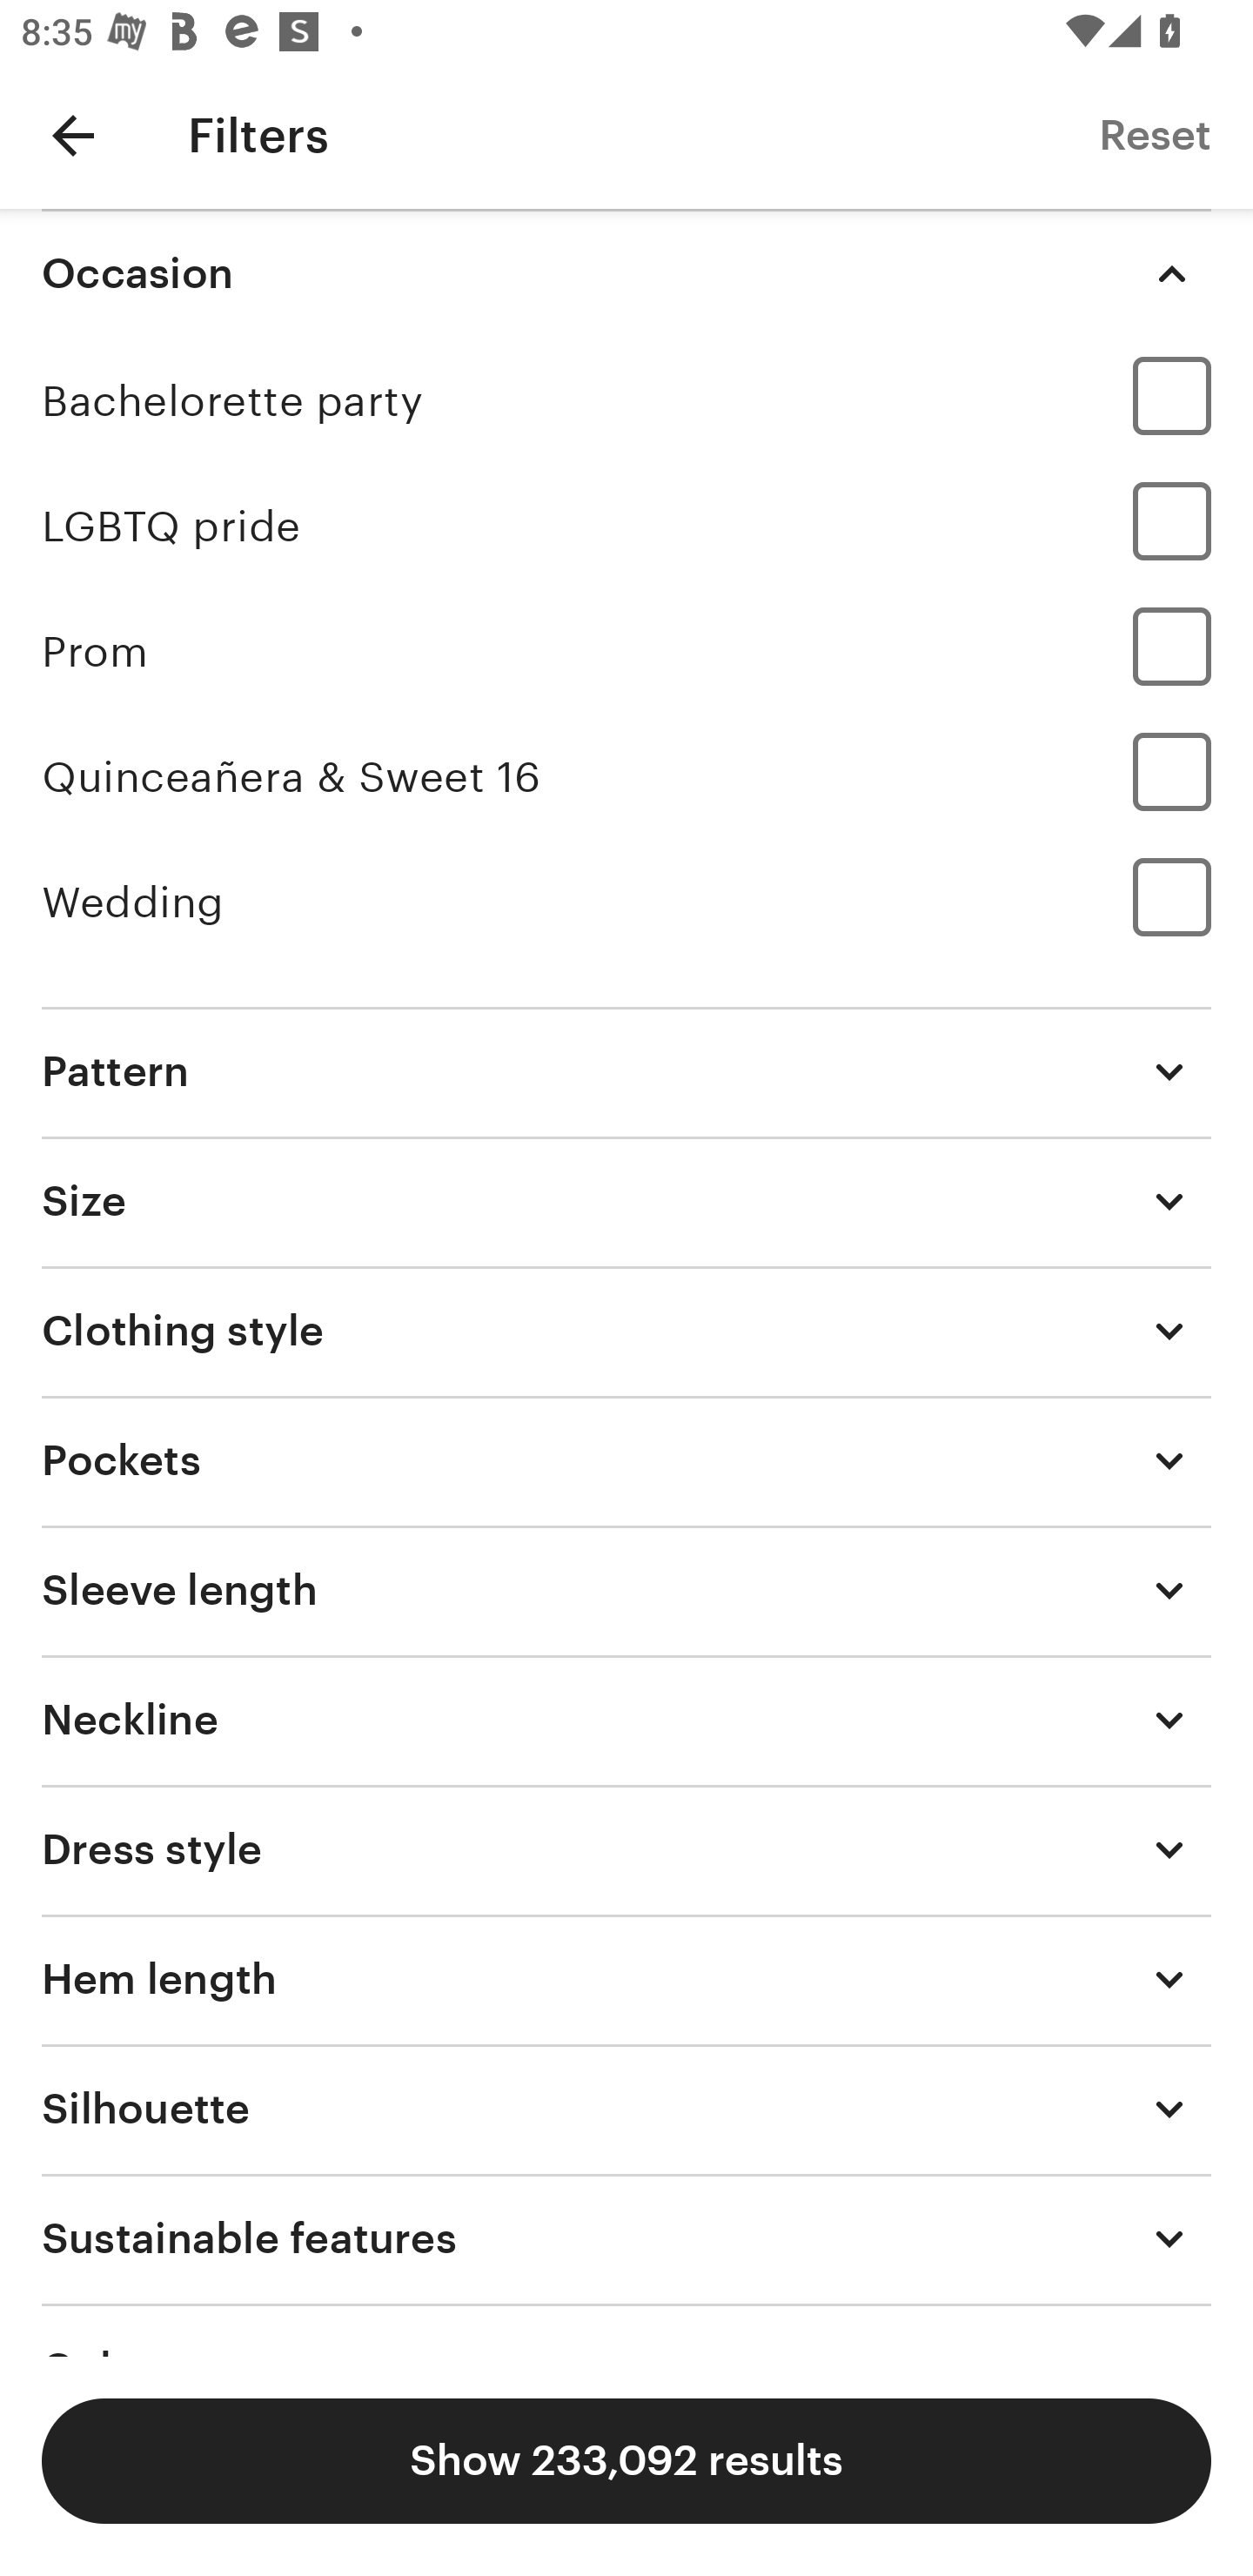  What do you see at coordinates (626, 1849) in the screenshot?
I see `Dress style` at bounding box center [626, 1849].